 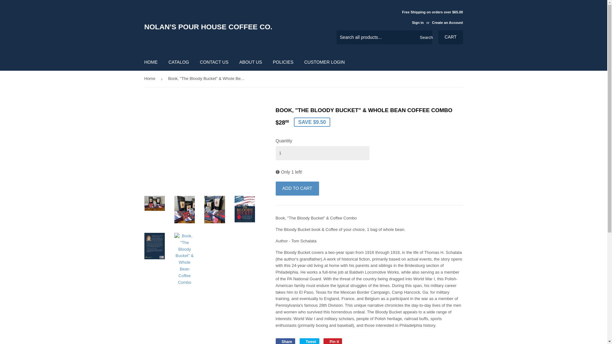 What do you see at coordinates (151, 62) in the screenshot?
I see `CART` at bounding box center [151, 62].